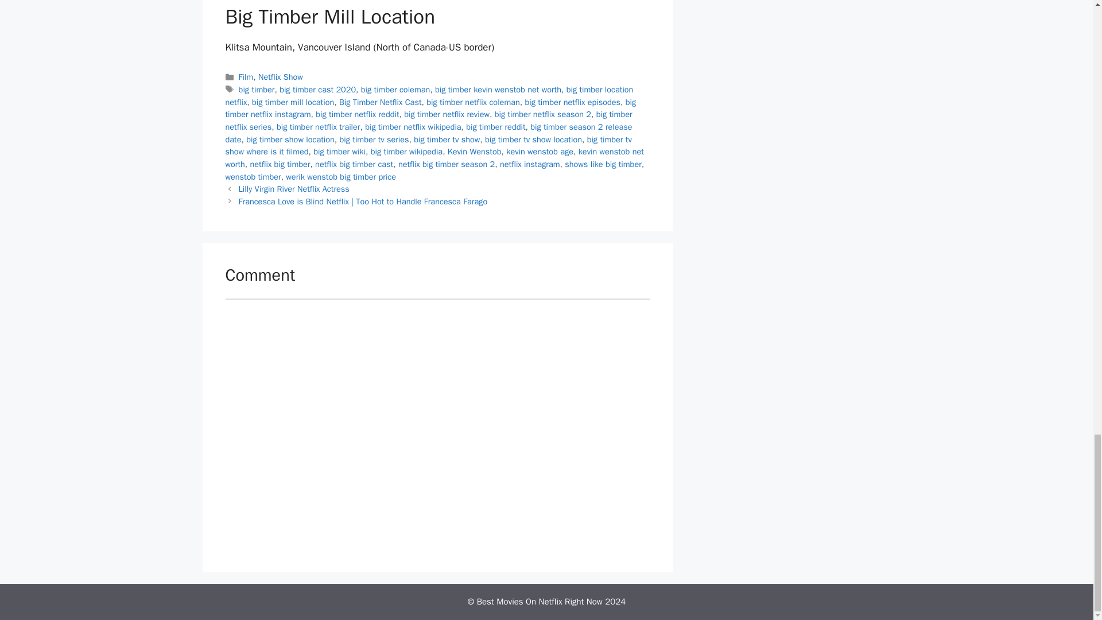 This screenshot has width=1102, height=620. What do you see at coordinates (543, 114) in the screenshot?
I see `big timber netflix season 2` at bounding box center [543, 114].